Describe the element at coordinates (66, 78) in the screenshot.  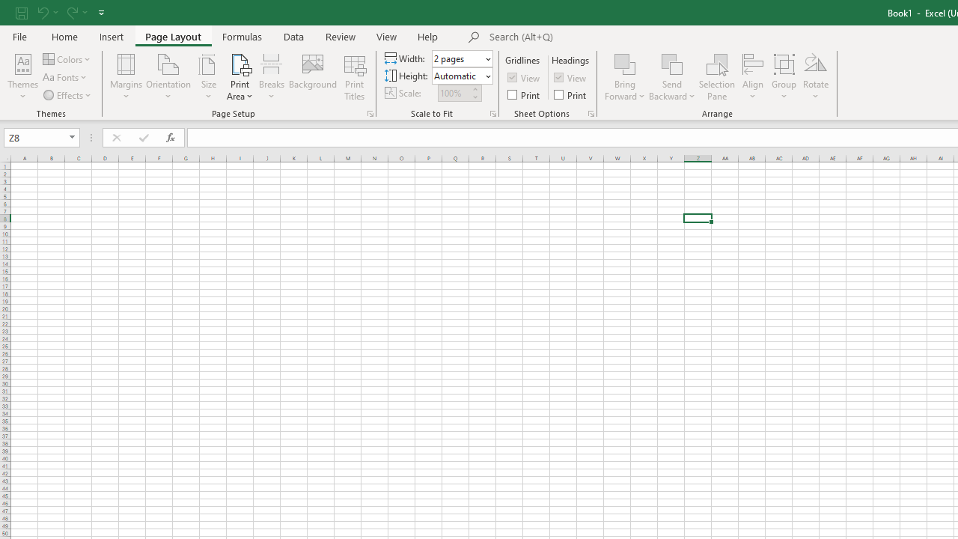
I see `Fonts` at that location.